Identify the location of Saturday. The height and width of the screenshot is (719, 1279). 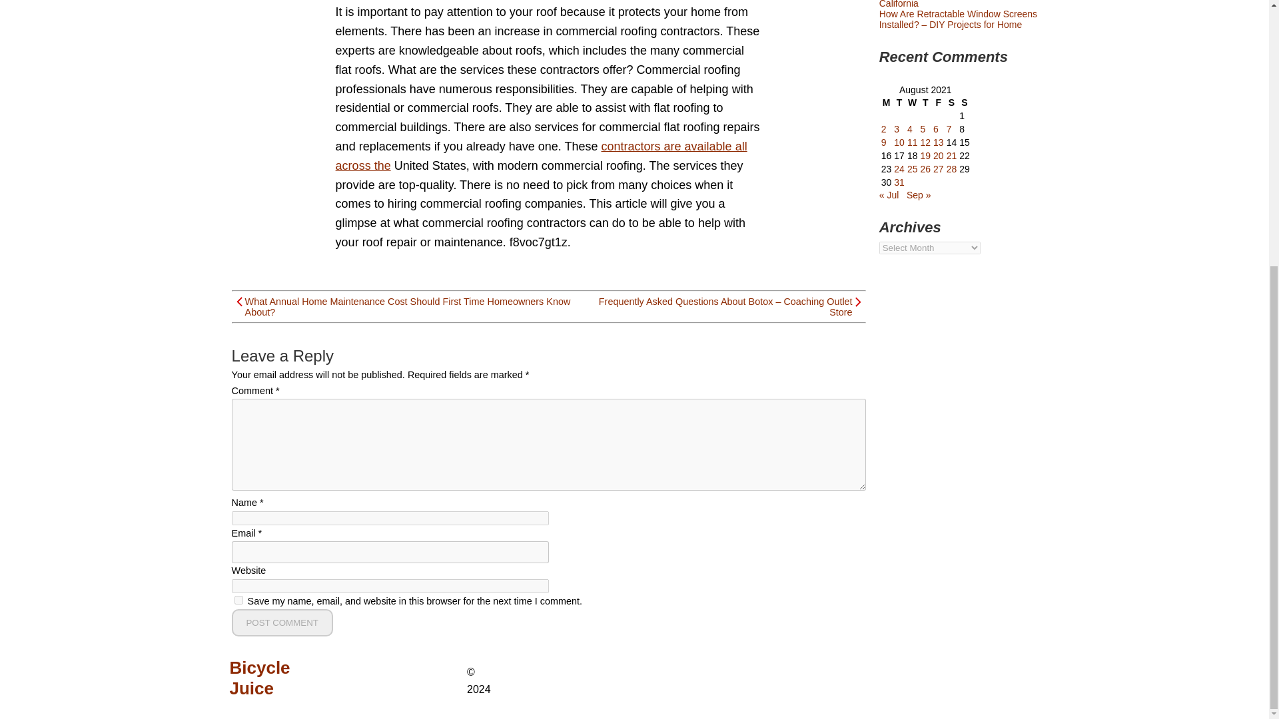
(952, 103).